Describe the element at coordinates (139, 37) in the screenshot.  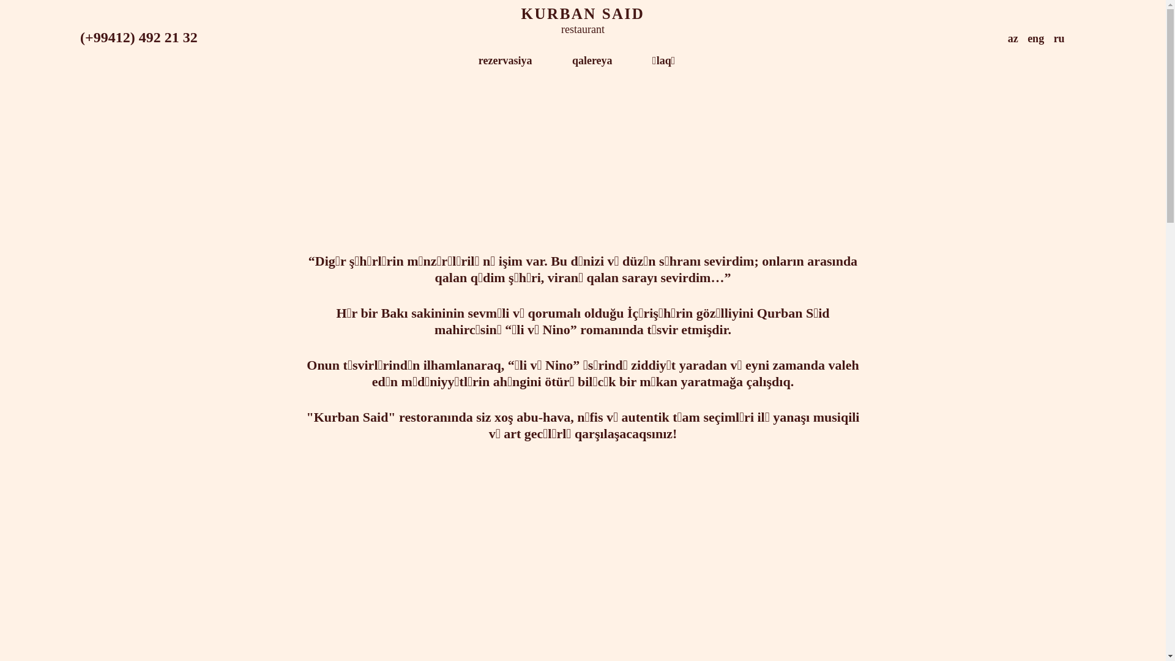
I see `(+99412) 492 21 32` at that location.